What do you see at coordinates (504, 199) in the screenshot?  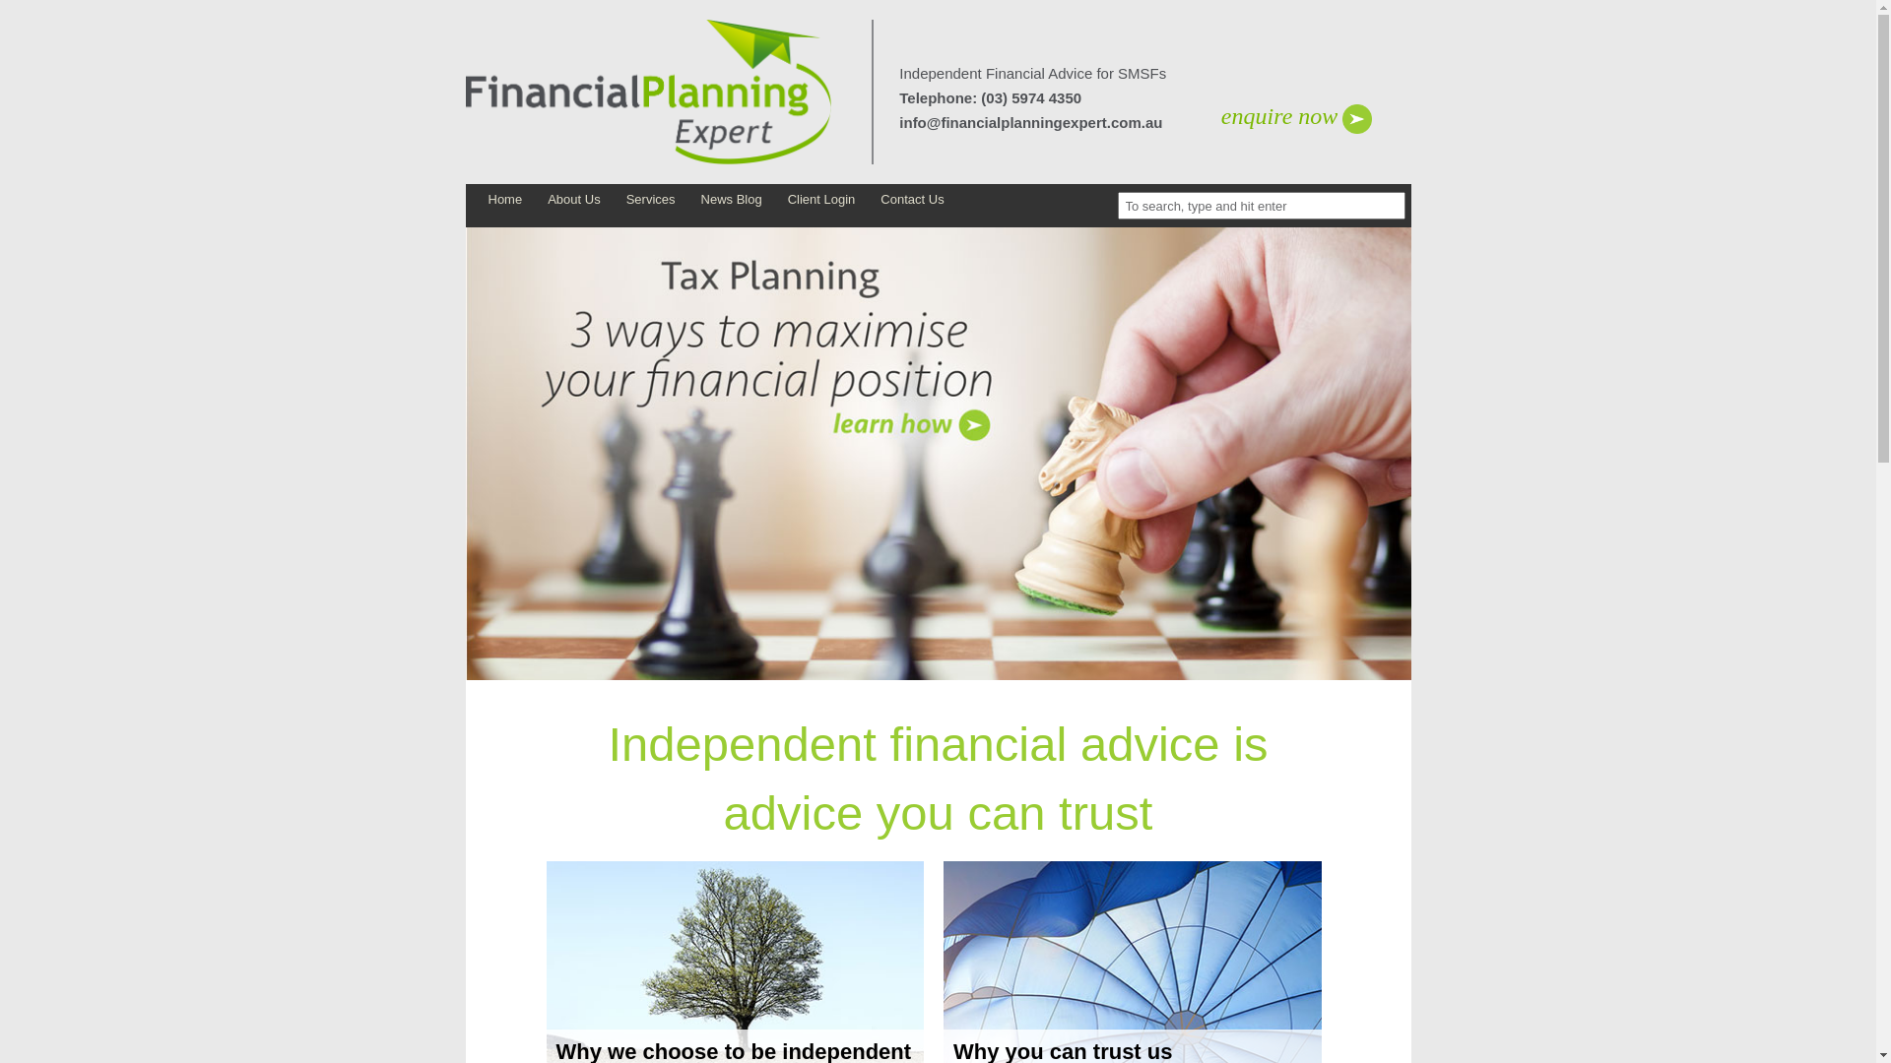 I see `Home` at bounding box center [504, 199].